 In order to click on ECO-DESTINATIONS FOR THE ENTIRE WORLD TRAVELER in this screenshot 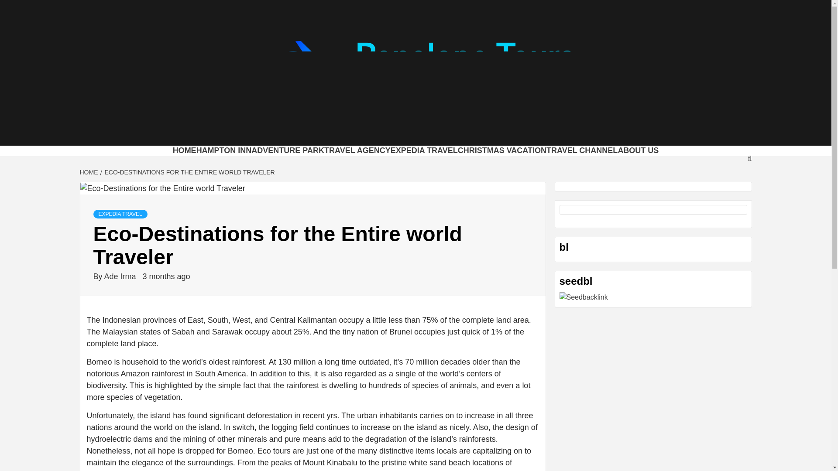, I will do `click(189, 172)`.